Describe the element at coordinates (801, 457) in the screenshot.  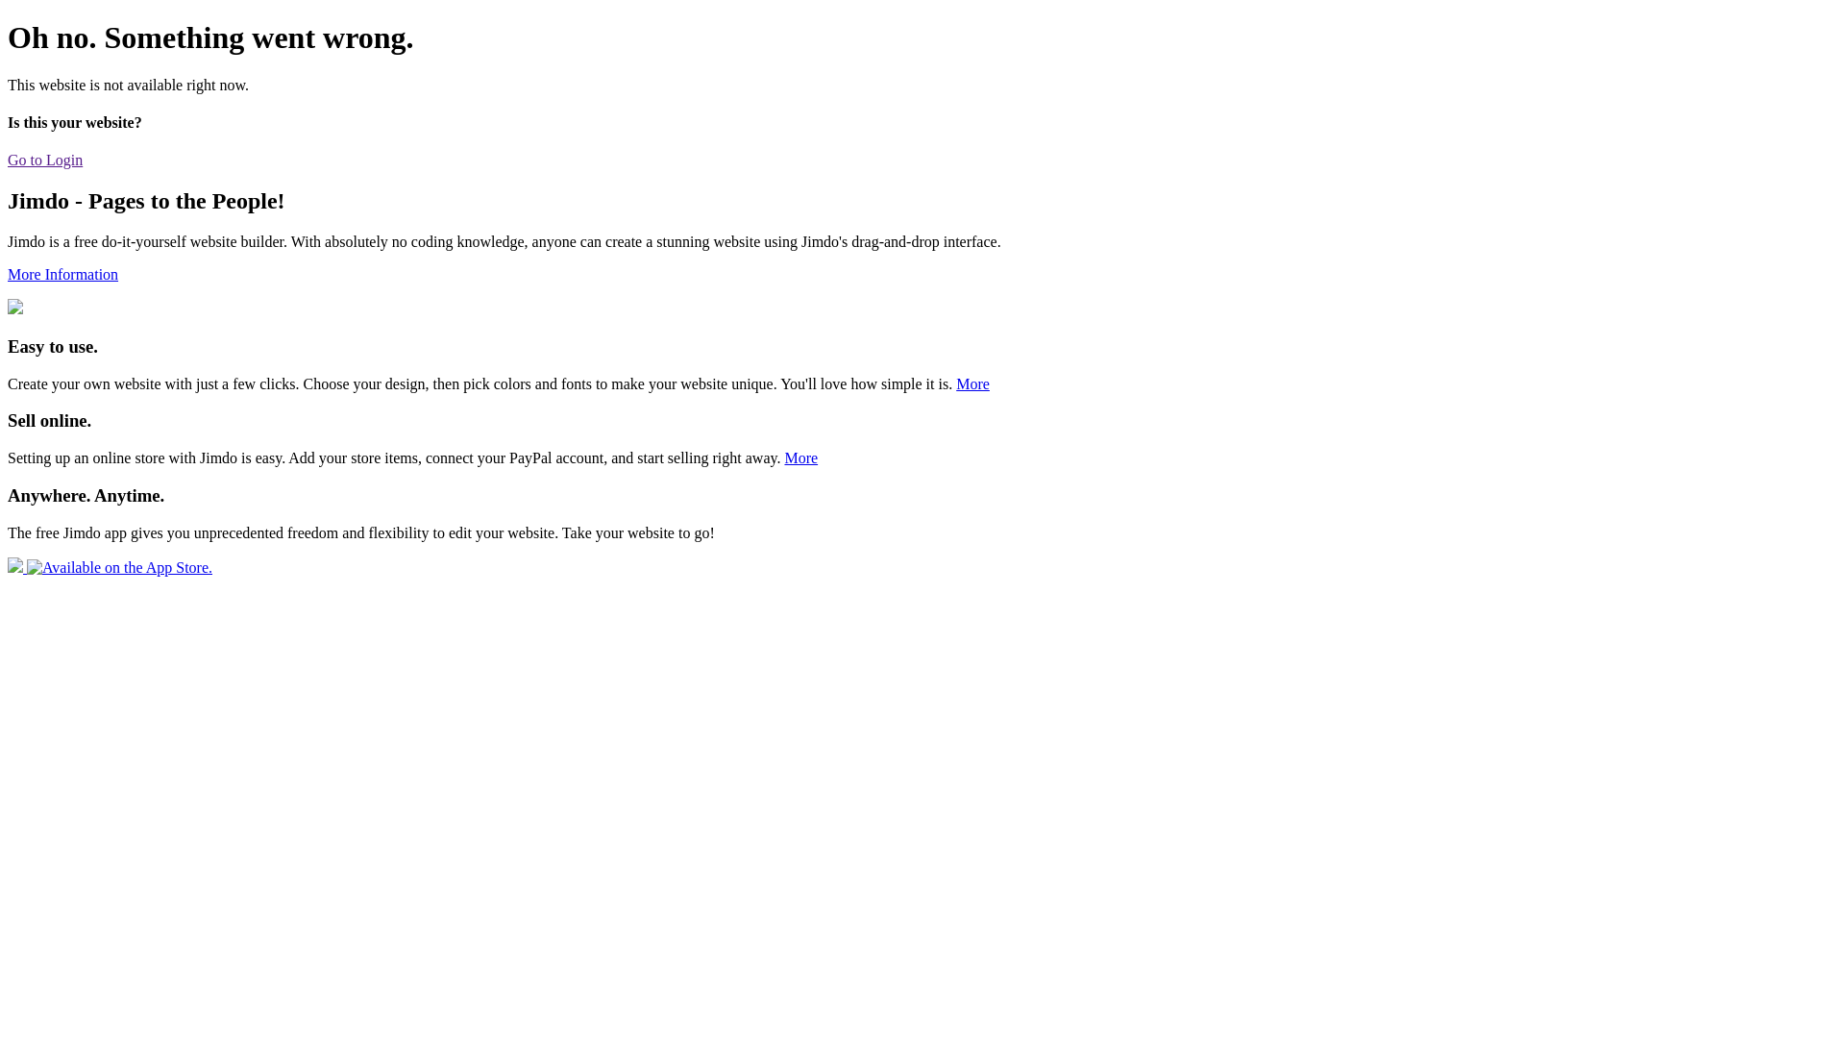
I see `More` at that location.